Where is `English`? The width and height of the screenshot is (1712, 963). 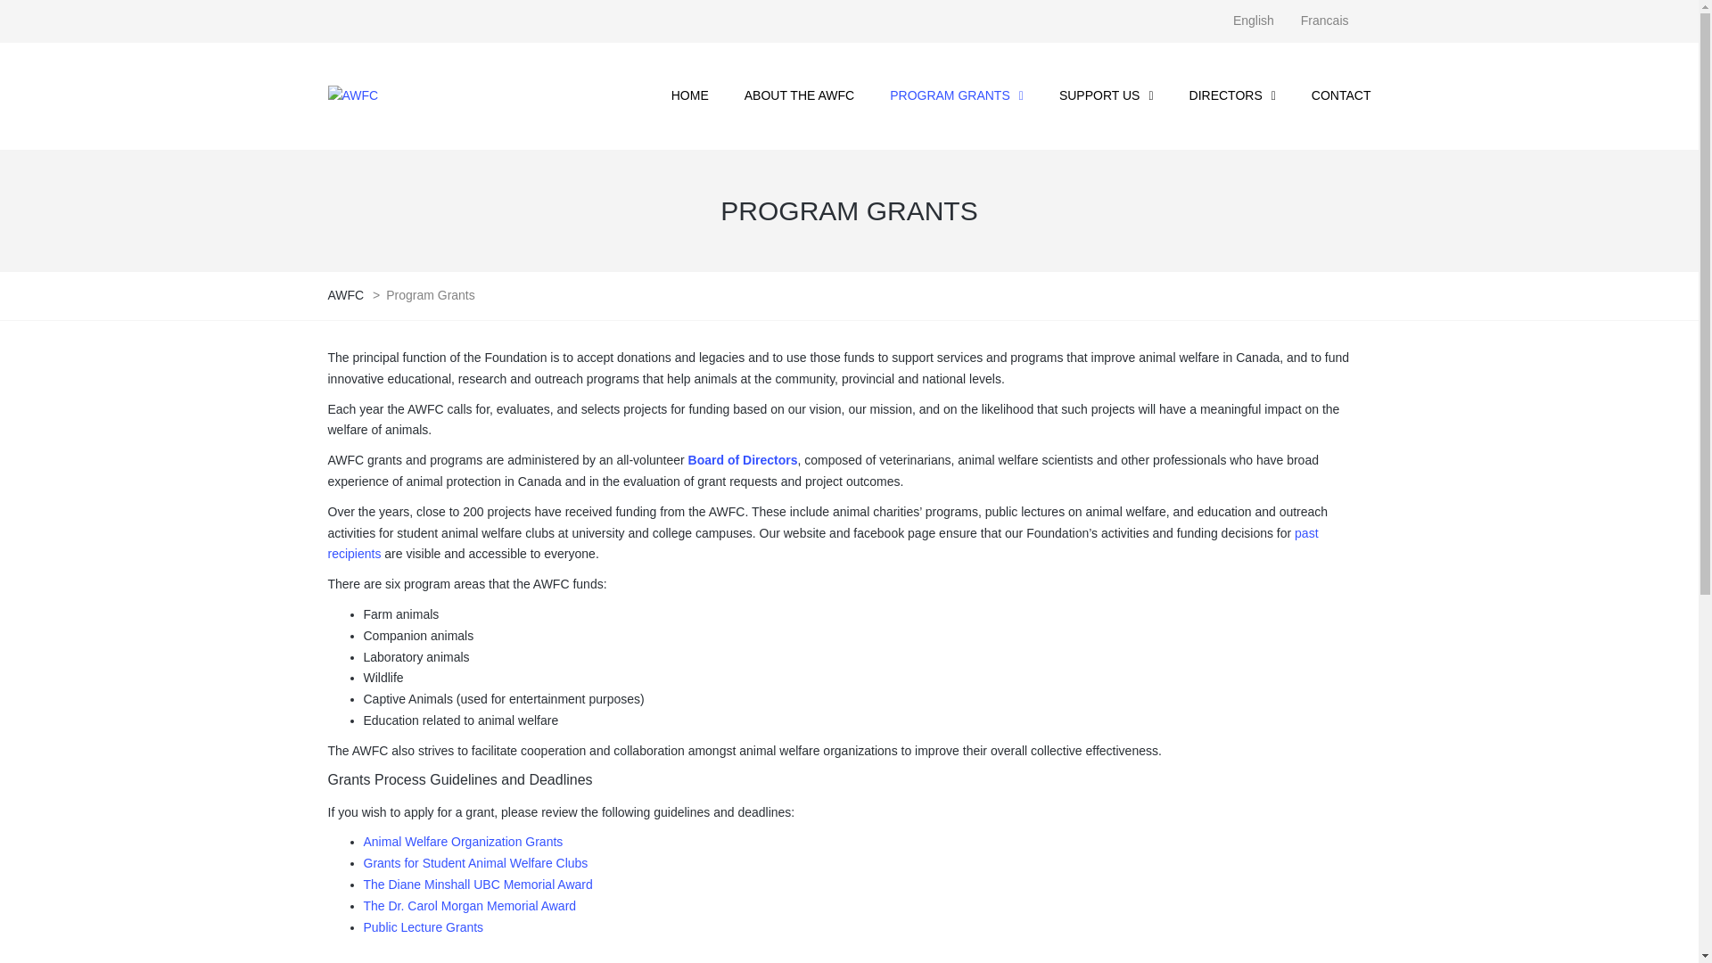
English is located at coordinates (1254, 21).